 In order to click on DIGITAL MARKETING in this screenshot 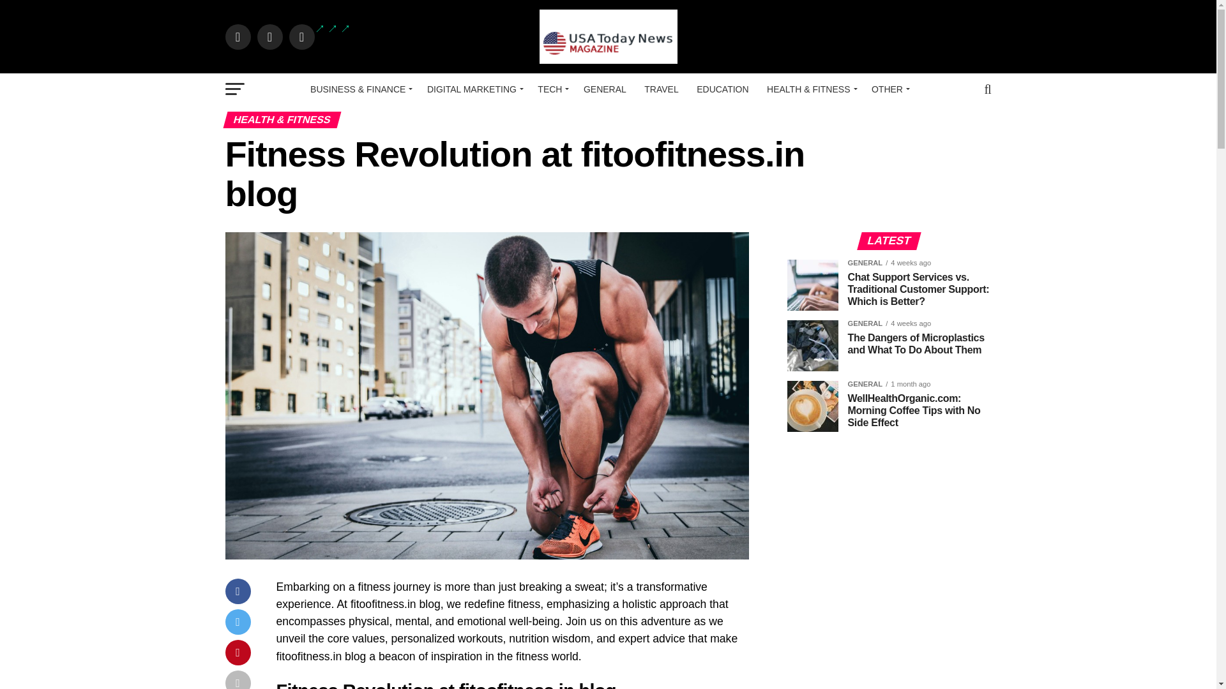, I will do `click(473, 89)`.